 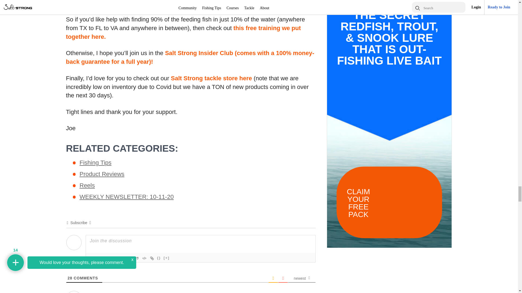 What do you see at coordinates (211, 78) in the screenshot?
I see `Salt Strong tackle store here` at bounding box center [211, 78].